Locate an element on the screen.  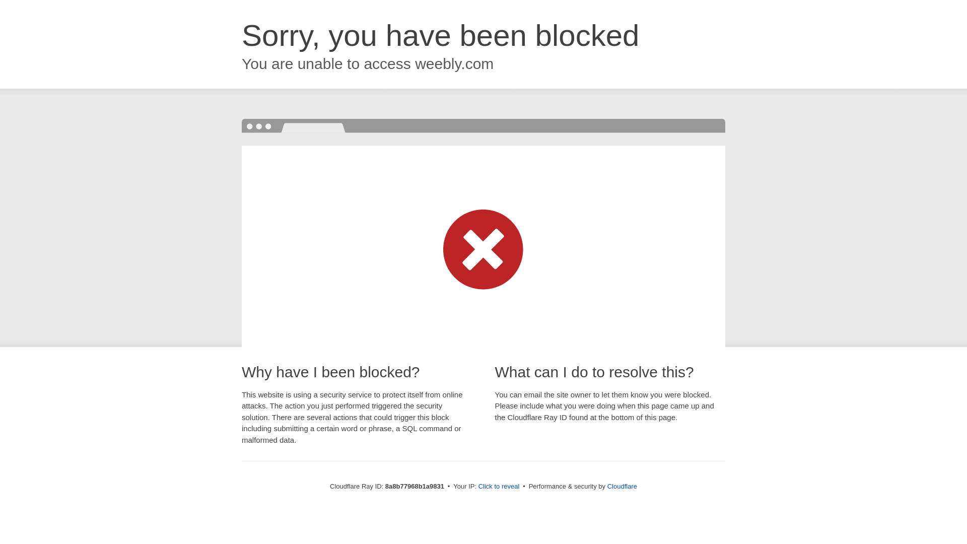
Cloudflare is located at coordinates (622, 486).